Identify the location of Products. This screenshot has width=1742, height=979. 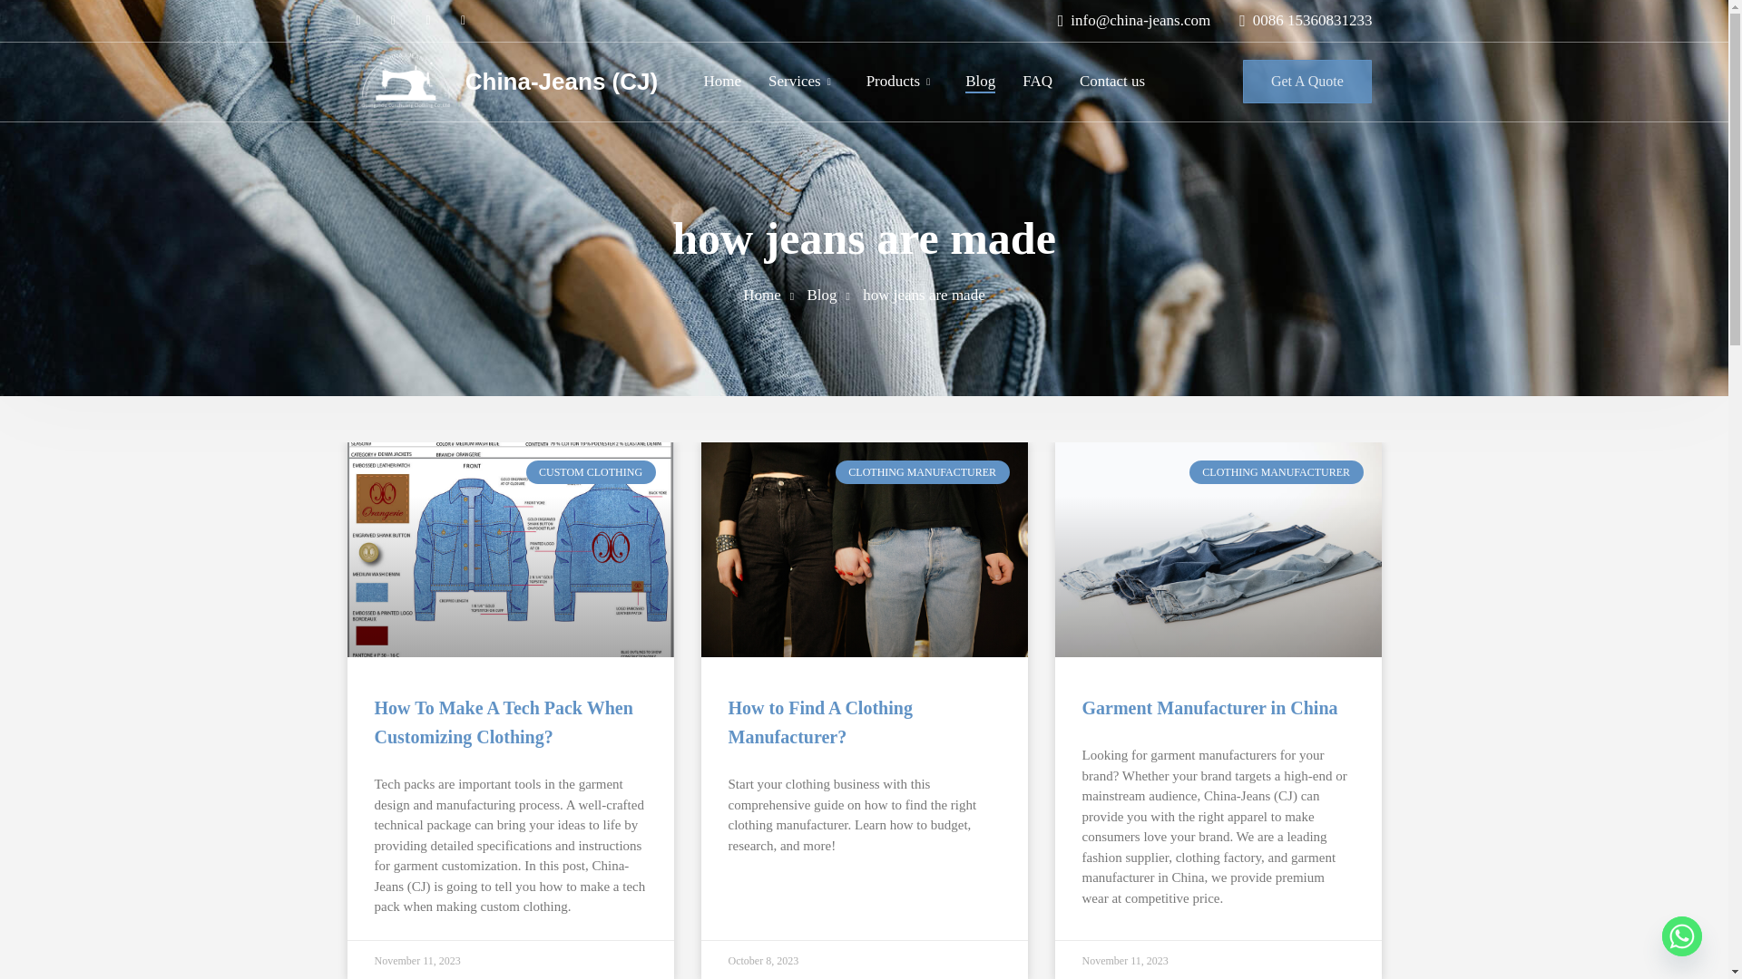
(893, 81).